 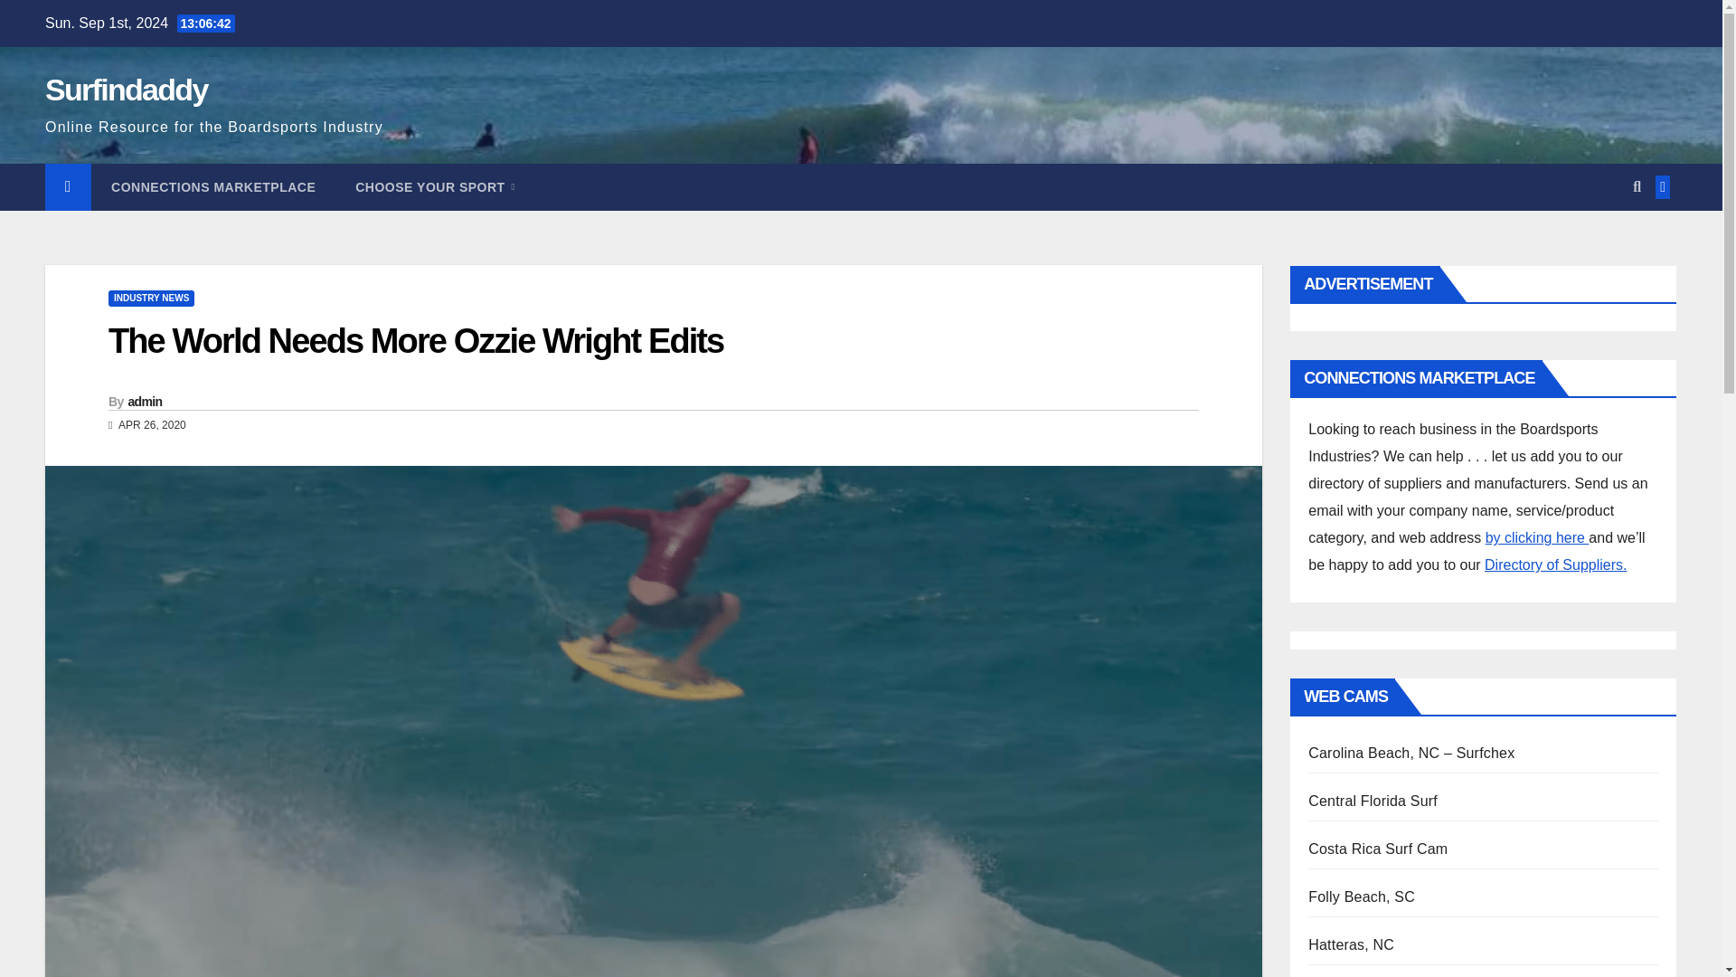 What do you see at coordinates (416, 341) in the screenshot?
I see `Permalink to: The World Needs More Ozzie Wright Edits` at bounding box center [416, 341].